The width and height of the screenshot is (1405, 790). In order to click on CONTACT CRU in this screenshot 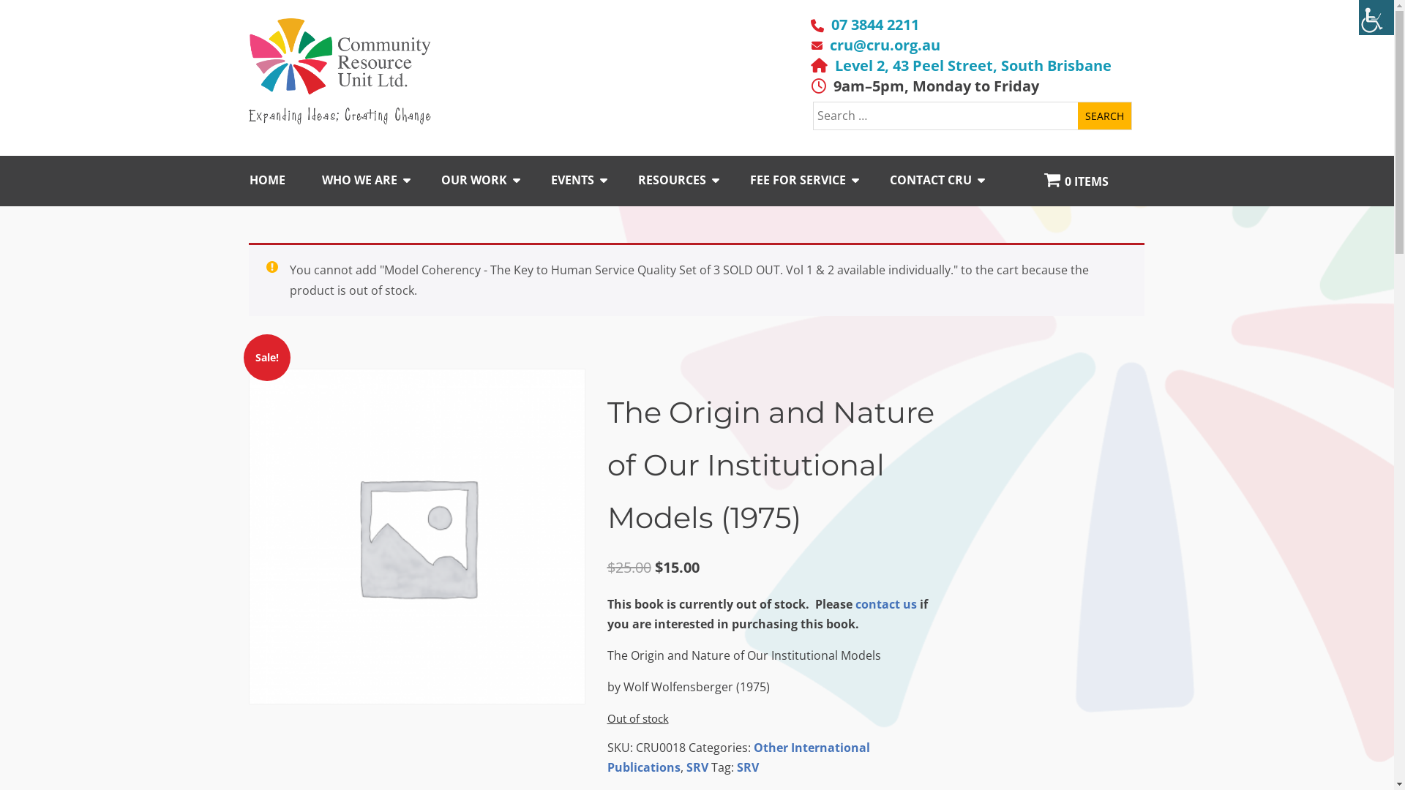, I will do `click(953, 180)`.